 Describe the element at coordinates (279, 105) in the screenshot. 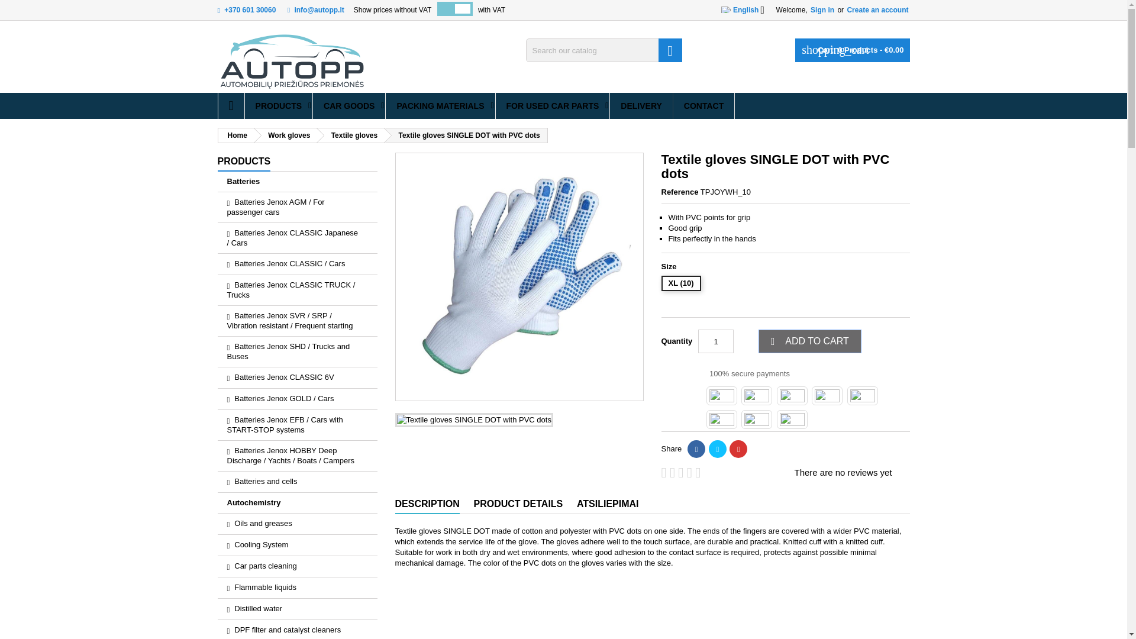

I see `PRODUCTS` at that location.